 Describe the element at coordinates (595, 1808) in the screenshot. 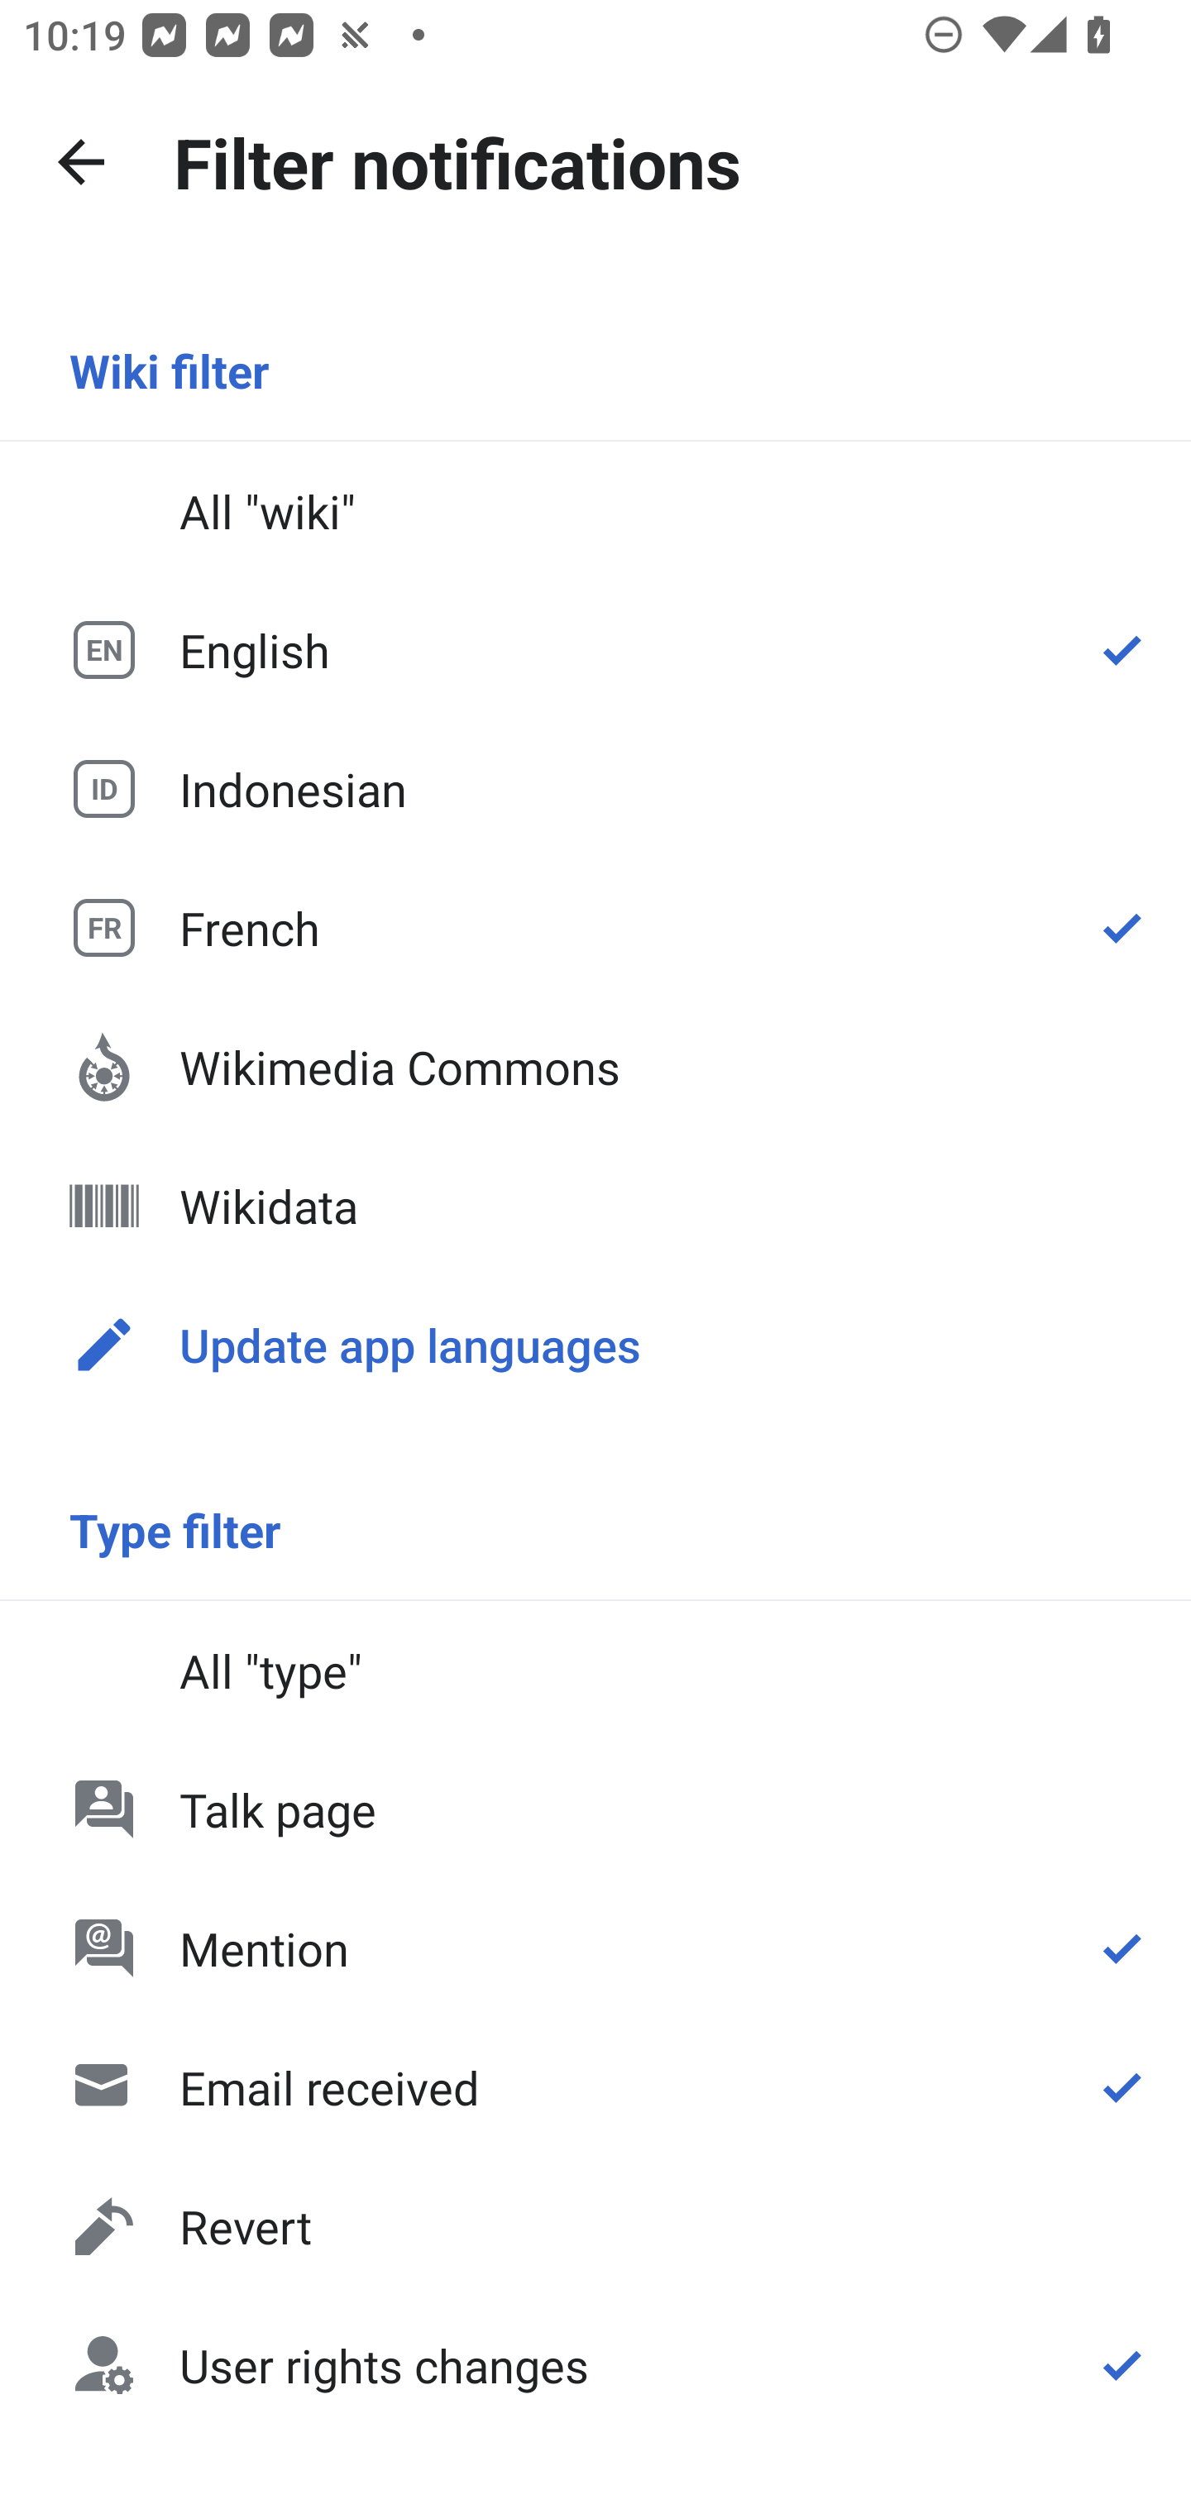

I see `Talk page` at that location.